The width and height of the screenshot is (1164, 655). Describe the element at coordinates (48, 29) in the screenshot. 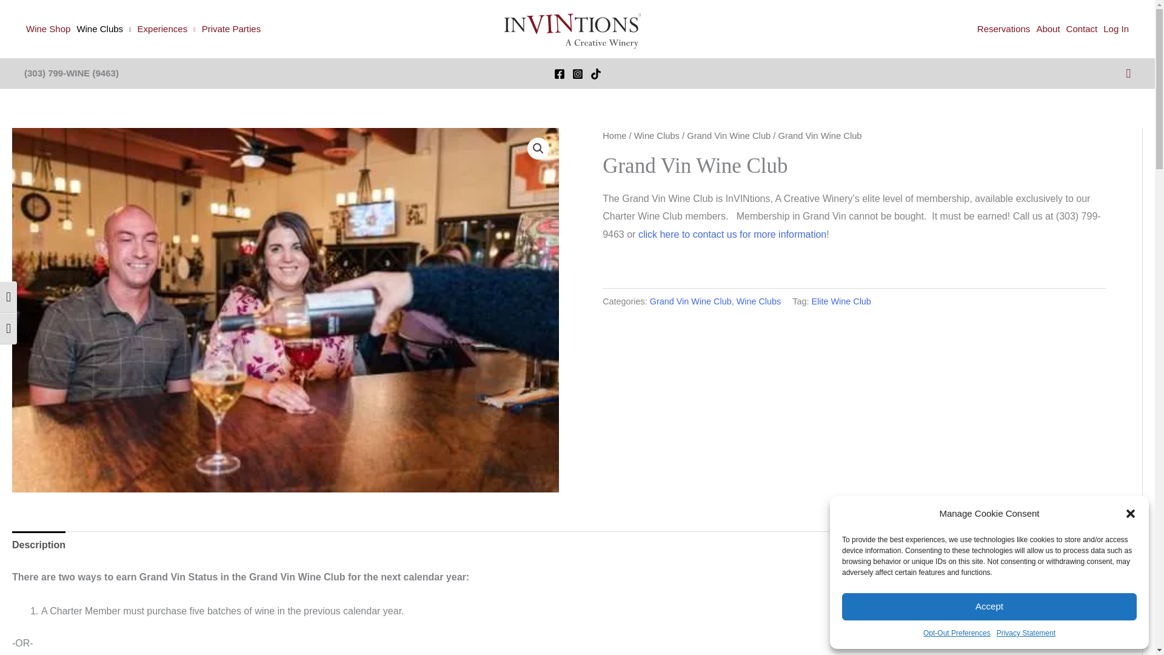

I see `Wine Shop` at that location.